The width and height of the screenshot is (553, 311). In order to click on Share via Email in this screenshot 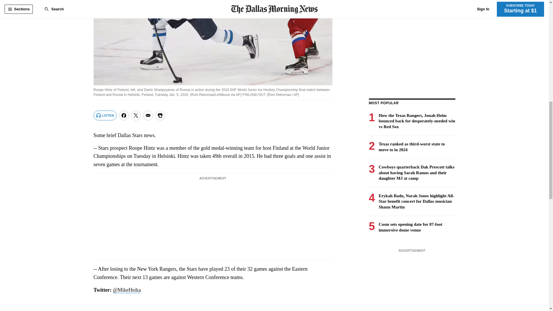, I will do `click(148, 115)`.